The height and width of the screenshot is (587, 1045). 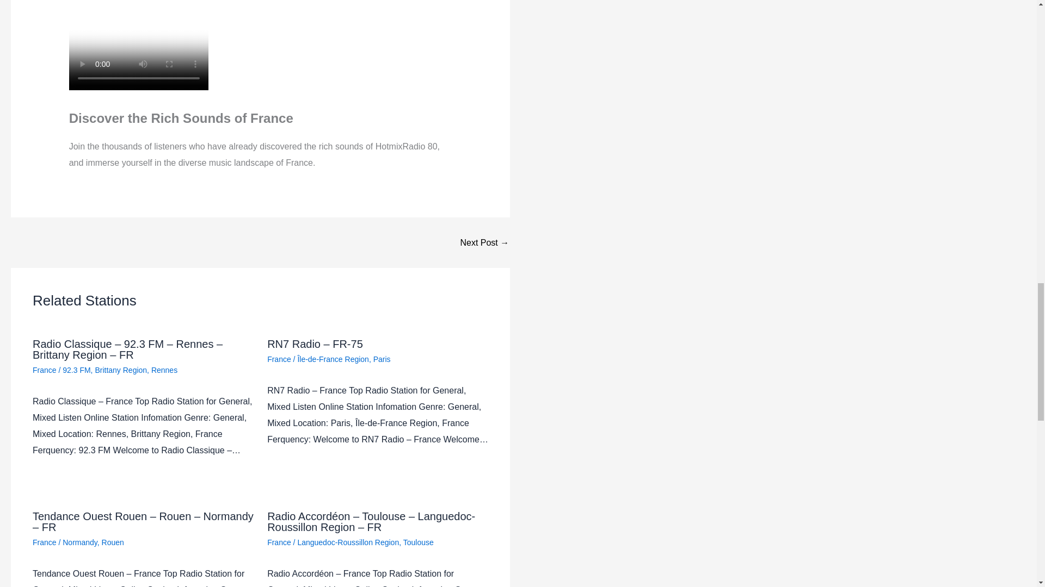 What do you see at coordinates (44, 370) in the screenshot?
I see `France` at bounding box center [44, 370].